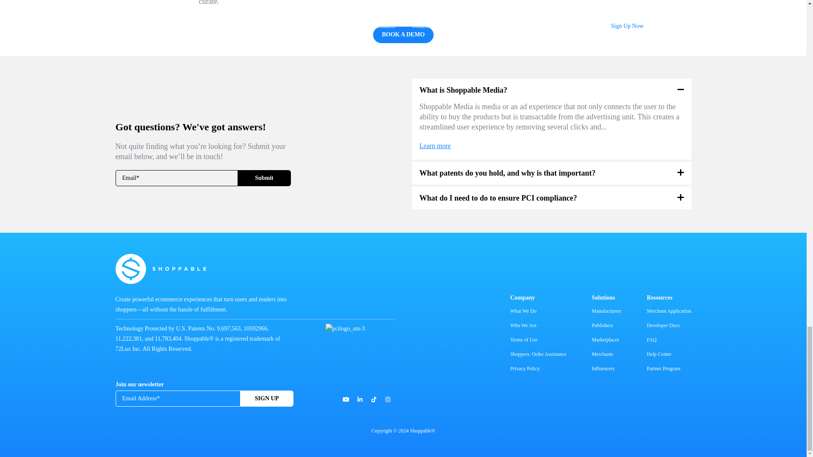  I want to click on Submit, so click(264, 178).